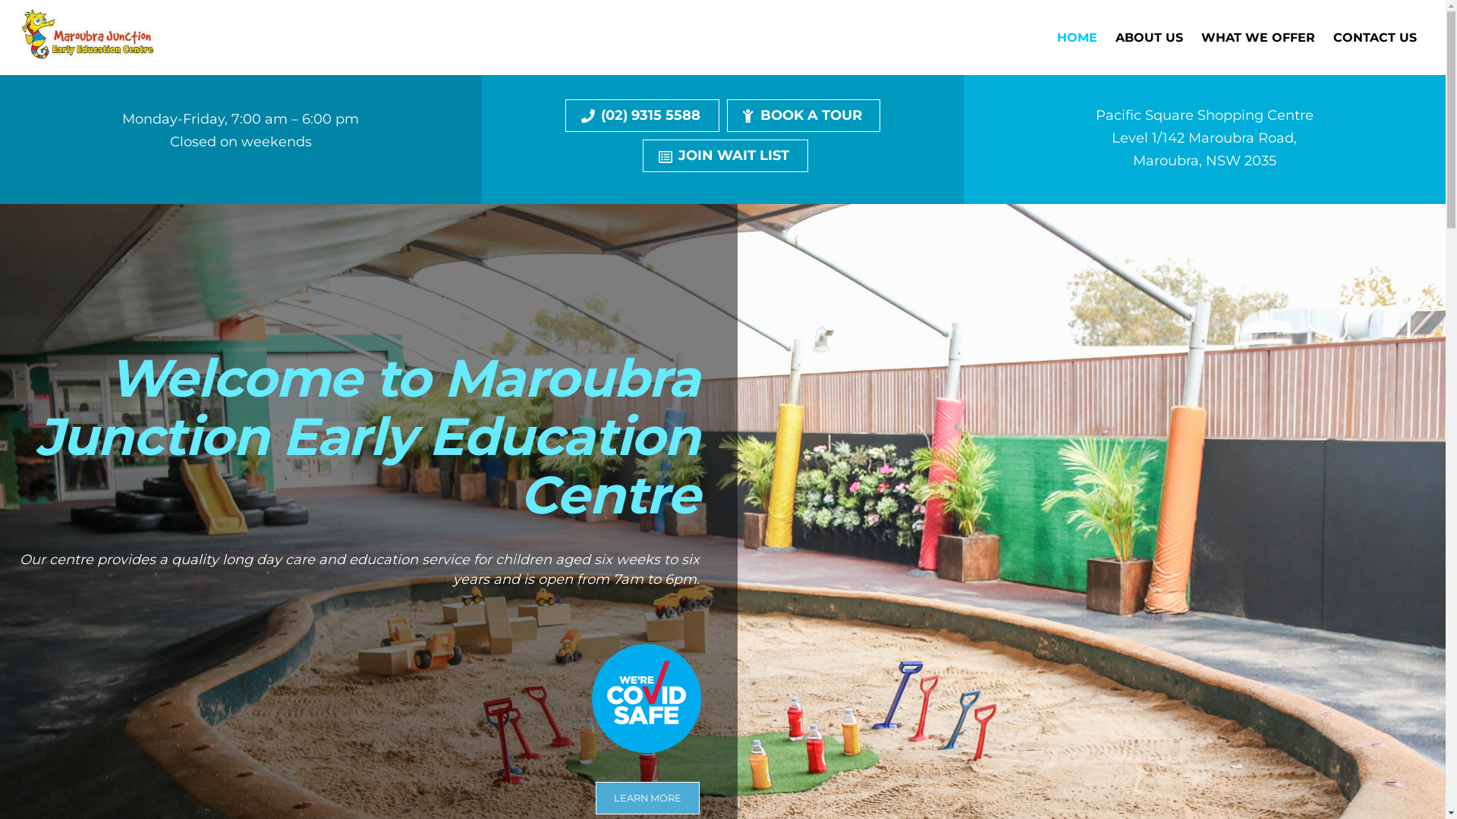 The width and height of the screenshot is (1457, 819). Describe the element at coordinates (647, 698) in the screenshot. I see `COVID_Safe_Badge_Digital` at that location.